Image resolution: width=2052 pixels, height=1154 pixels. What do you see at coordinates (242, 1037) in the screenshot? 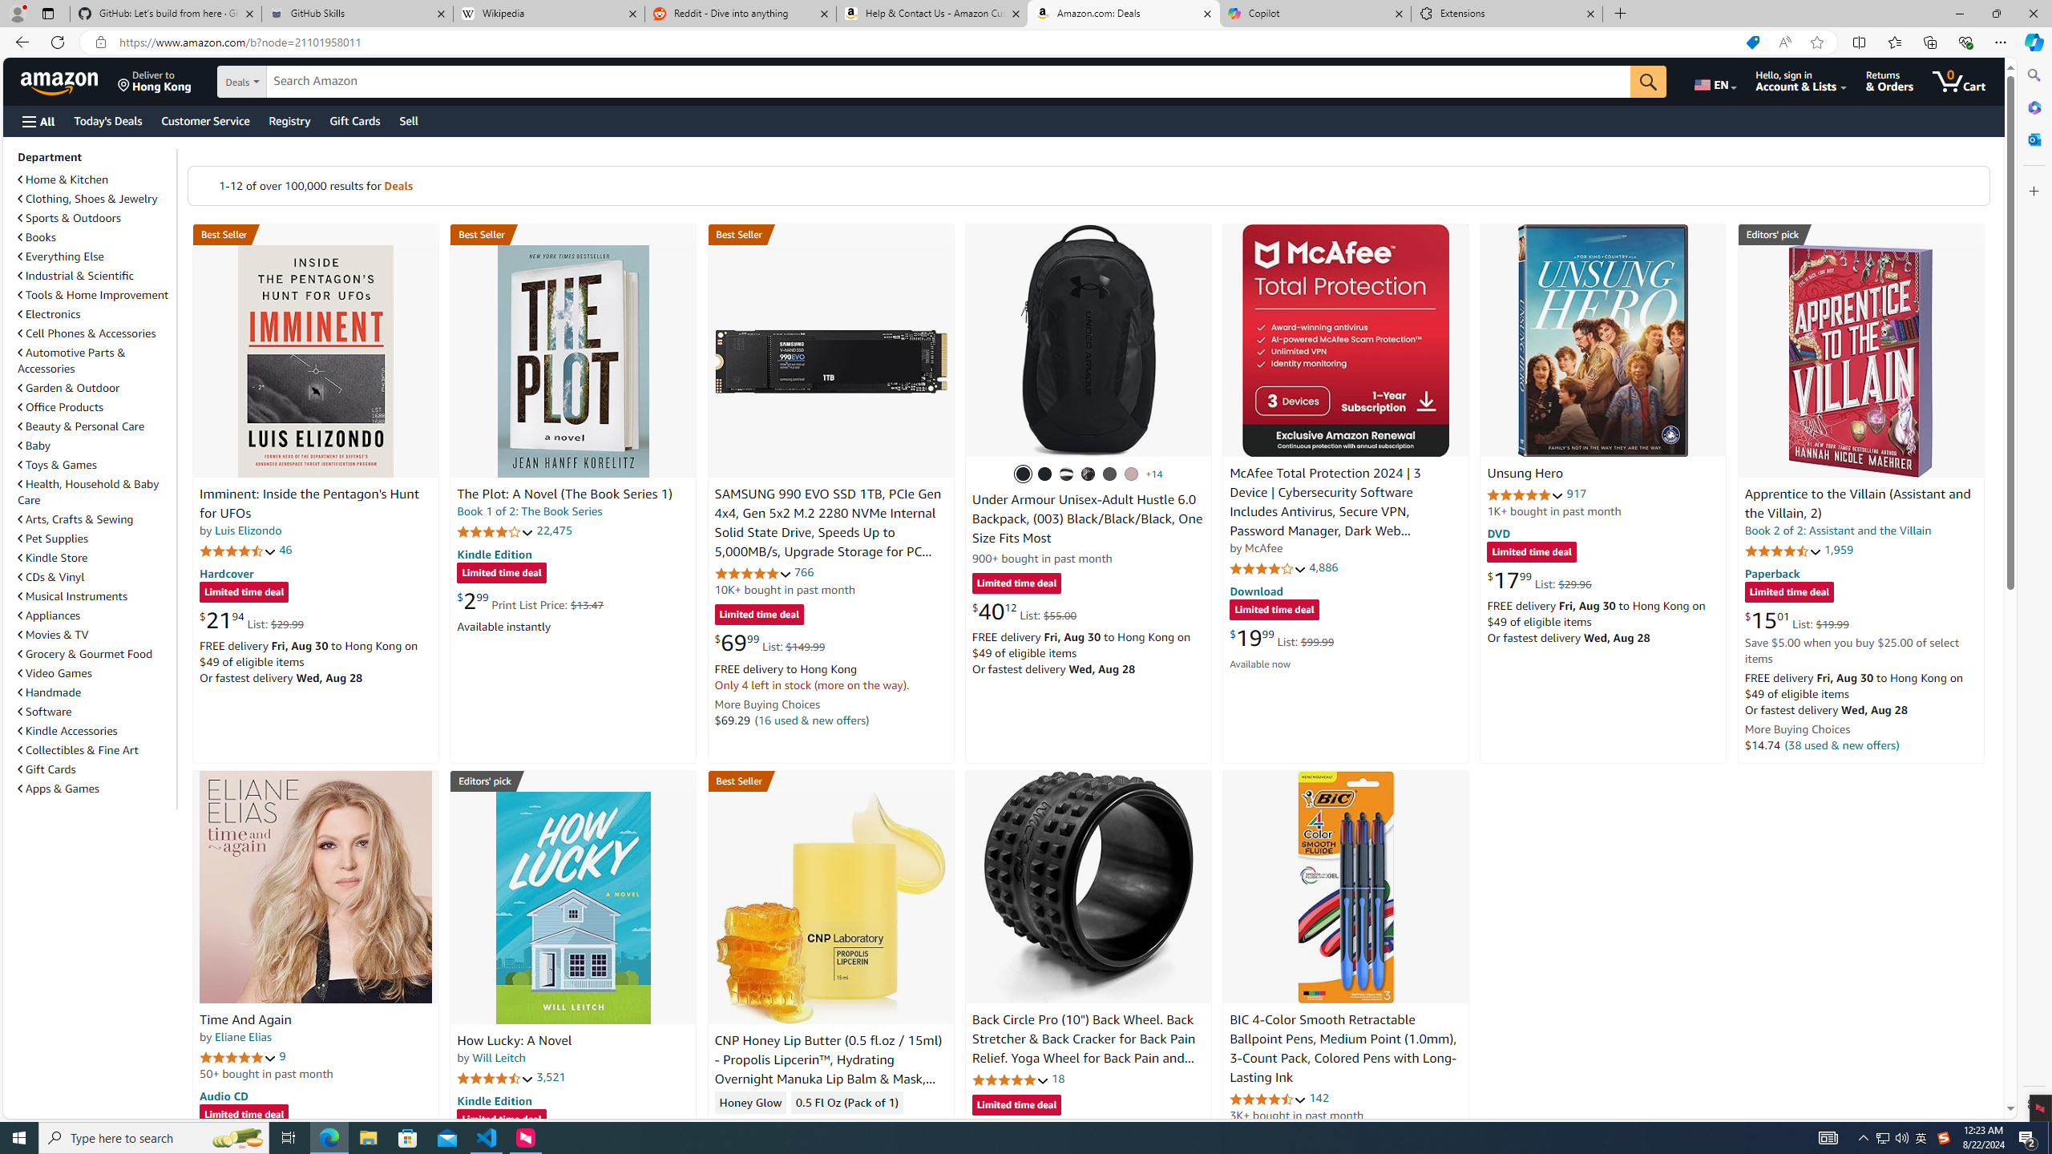
I see `Eliane Elias` at bounding box center [242, 1037].